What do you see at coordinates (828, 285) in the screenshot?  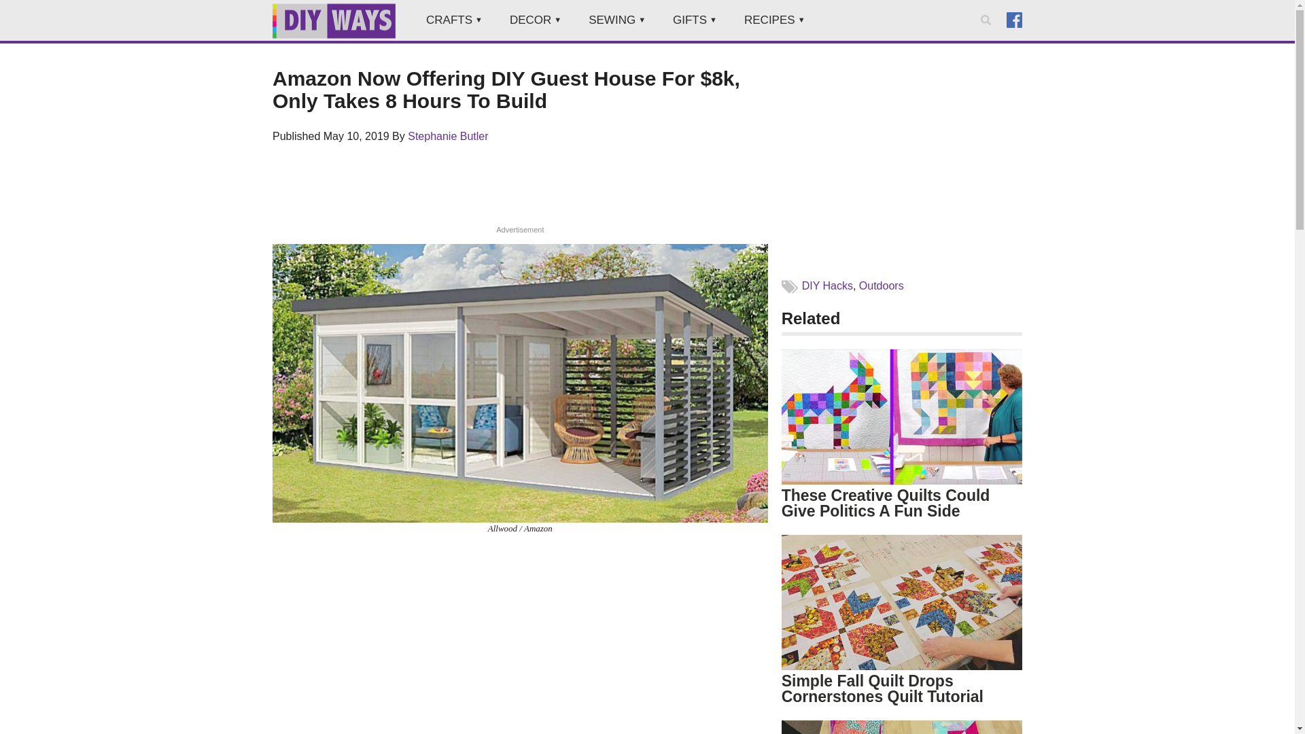 I see `DIY Hacks` at bounding box center [828, 285].